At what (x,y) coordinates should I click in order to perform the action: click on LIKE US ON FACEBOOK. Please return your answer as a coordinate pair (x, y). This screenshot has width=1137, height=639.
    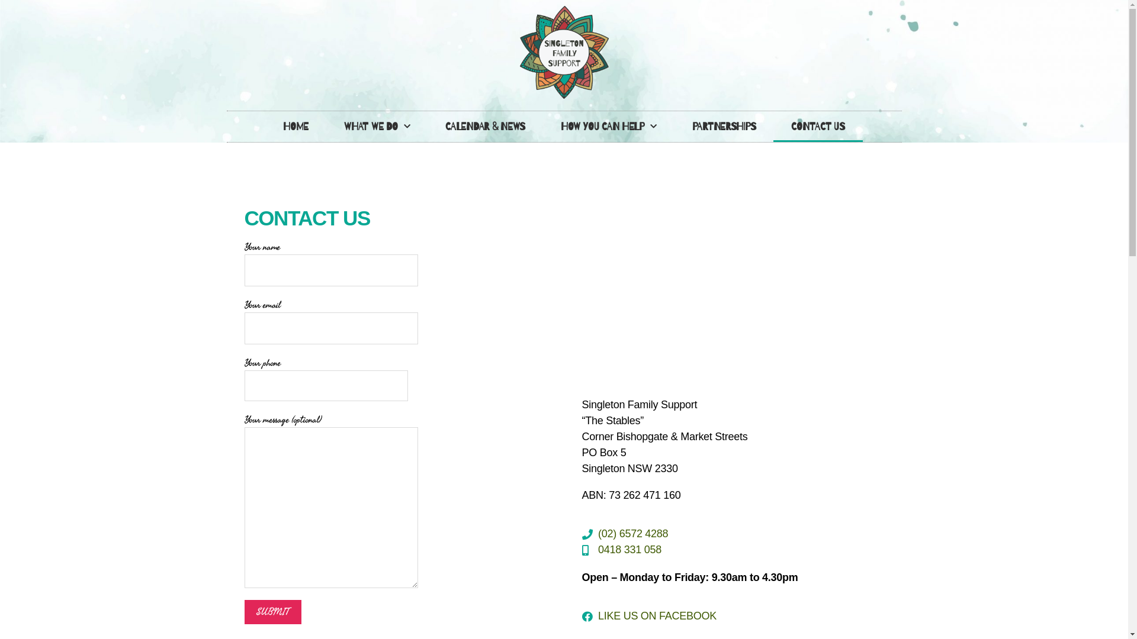
    Looking at the image, I should click on (733, 617).